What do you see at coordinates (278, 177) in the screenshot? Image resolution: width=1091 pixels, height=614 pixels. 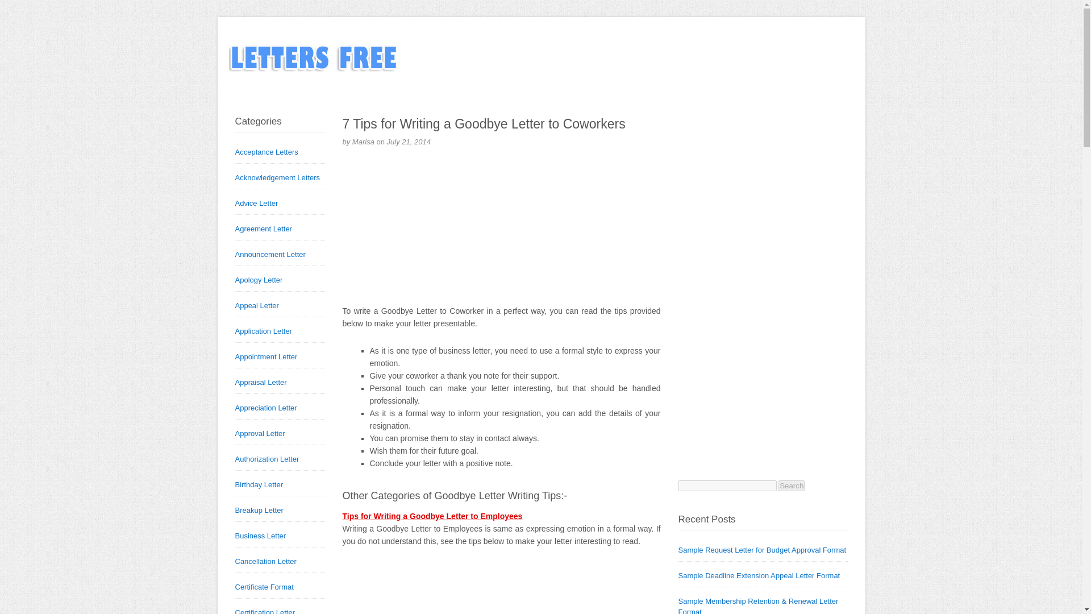 I see `Acknowledgement Letters` at bounding box center [278, 177].